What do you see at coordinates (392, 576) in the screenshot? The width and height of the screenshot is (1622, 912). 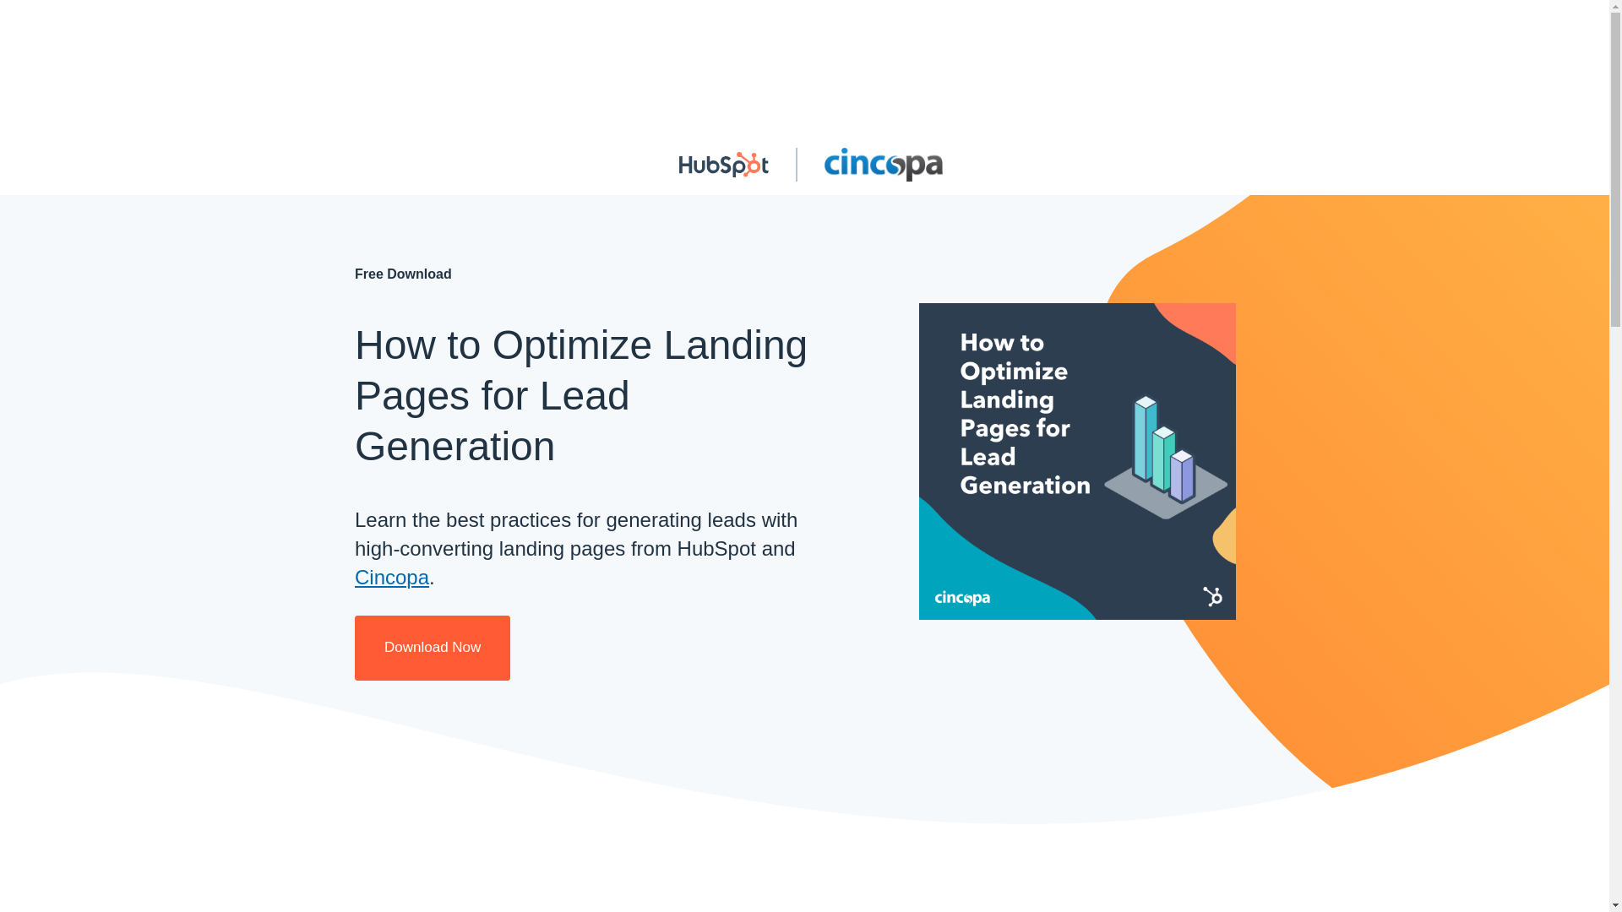 I see `Cincopa` at bounding box center [392, 576].